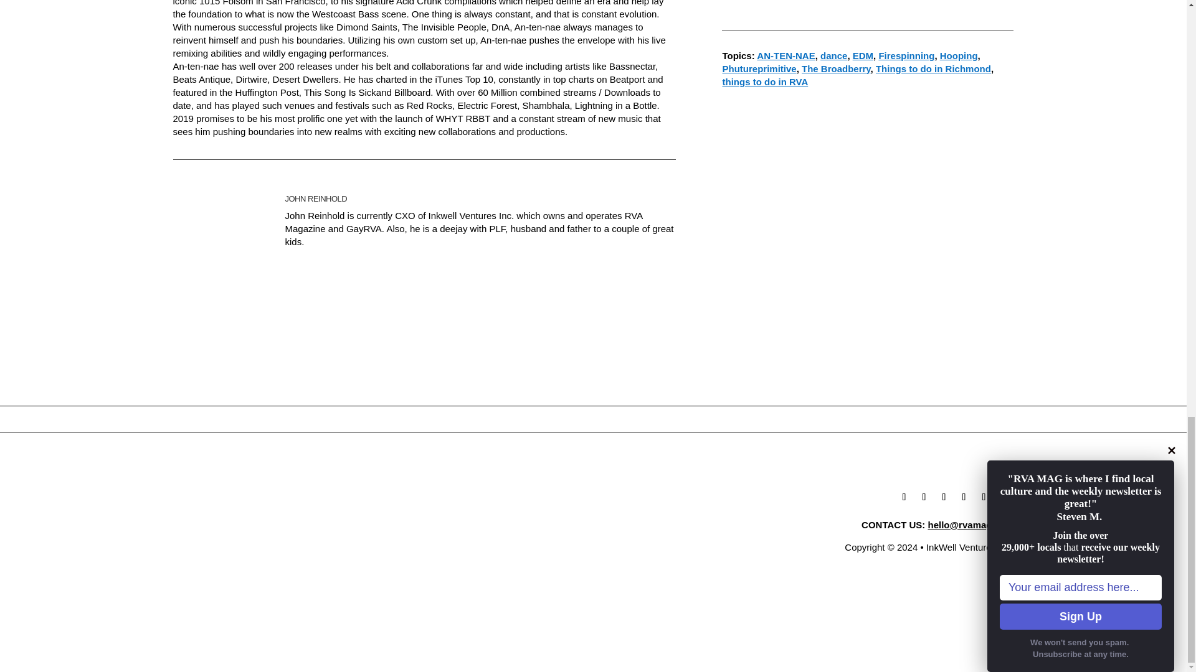 Image resolution: width=1196 pixels, height=672 pixels. I want to click on Follow on X, so click(924, 497).